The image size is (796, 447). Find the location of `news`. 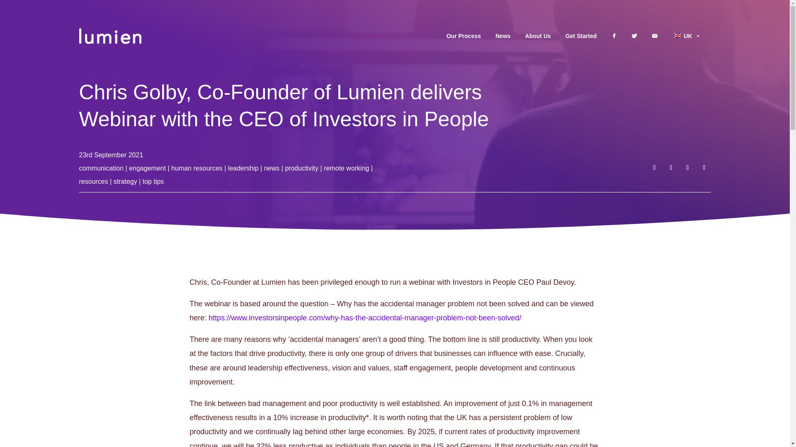

news is located at coordinates (272, 168).